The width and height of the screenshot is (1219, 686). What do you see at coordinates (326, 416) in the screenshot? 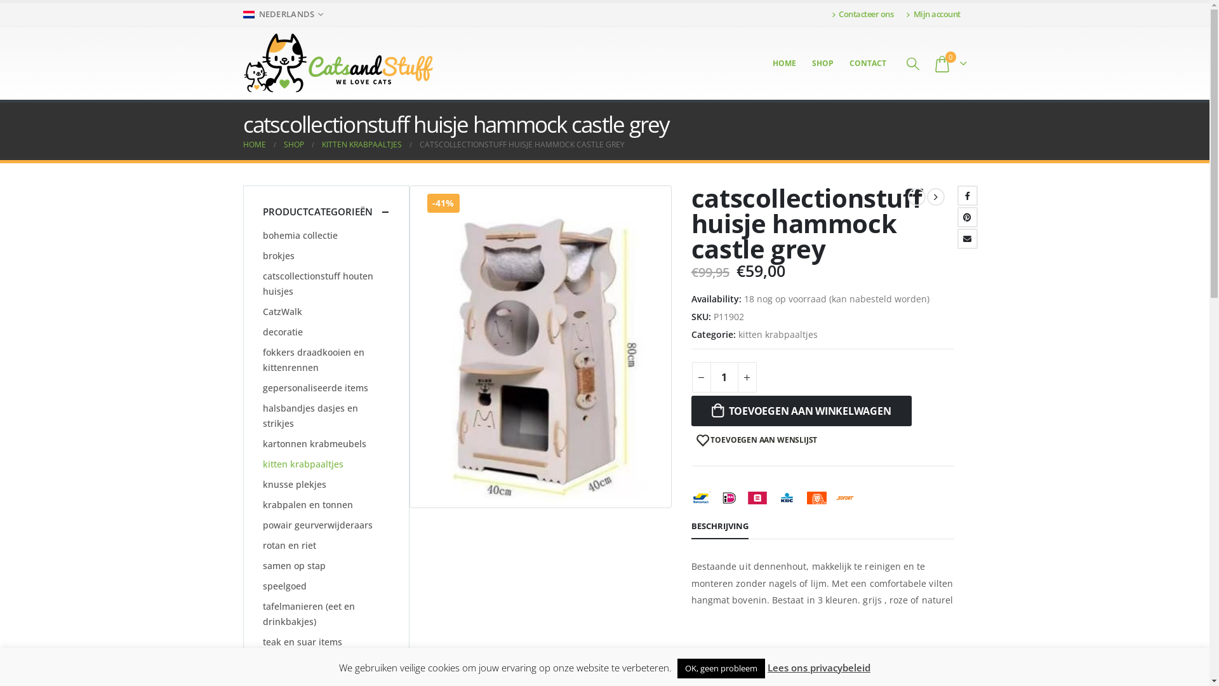
I see `halsbandjes dasjes en strikjes` at bounding box center [326, 416].